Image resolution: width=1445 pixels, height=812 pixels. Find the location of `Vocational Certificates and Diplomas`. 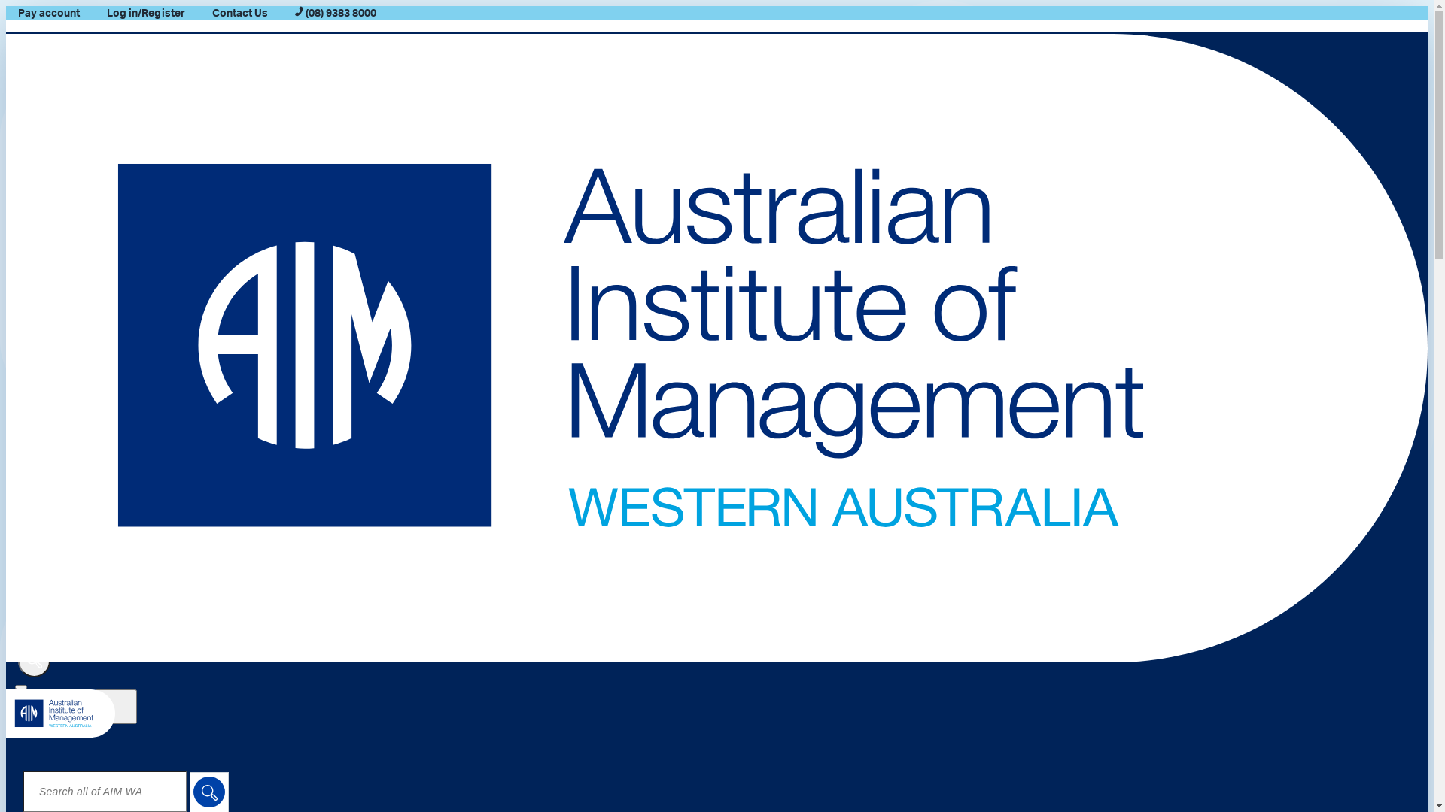

Vocational Certificates and Diplomas is located at coordinates (747, 211).